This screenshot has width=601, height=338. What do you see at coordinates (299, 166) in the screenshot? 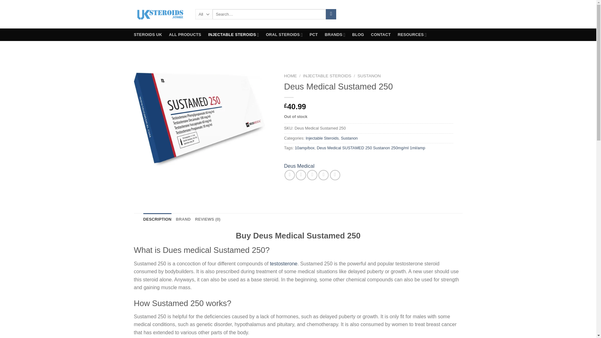
I see `View brand` at bounding box center [299, 166].